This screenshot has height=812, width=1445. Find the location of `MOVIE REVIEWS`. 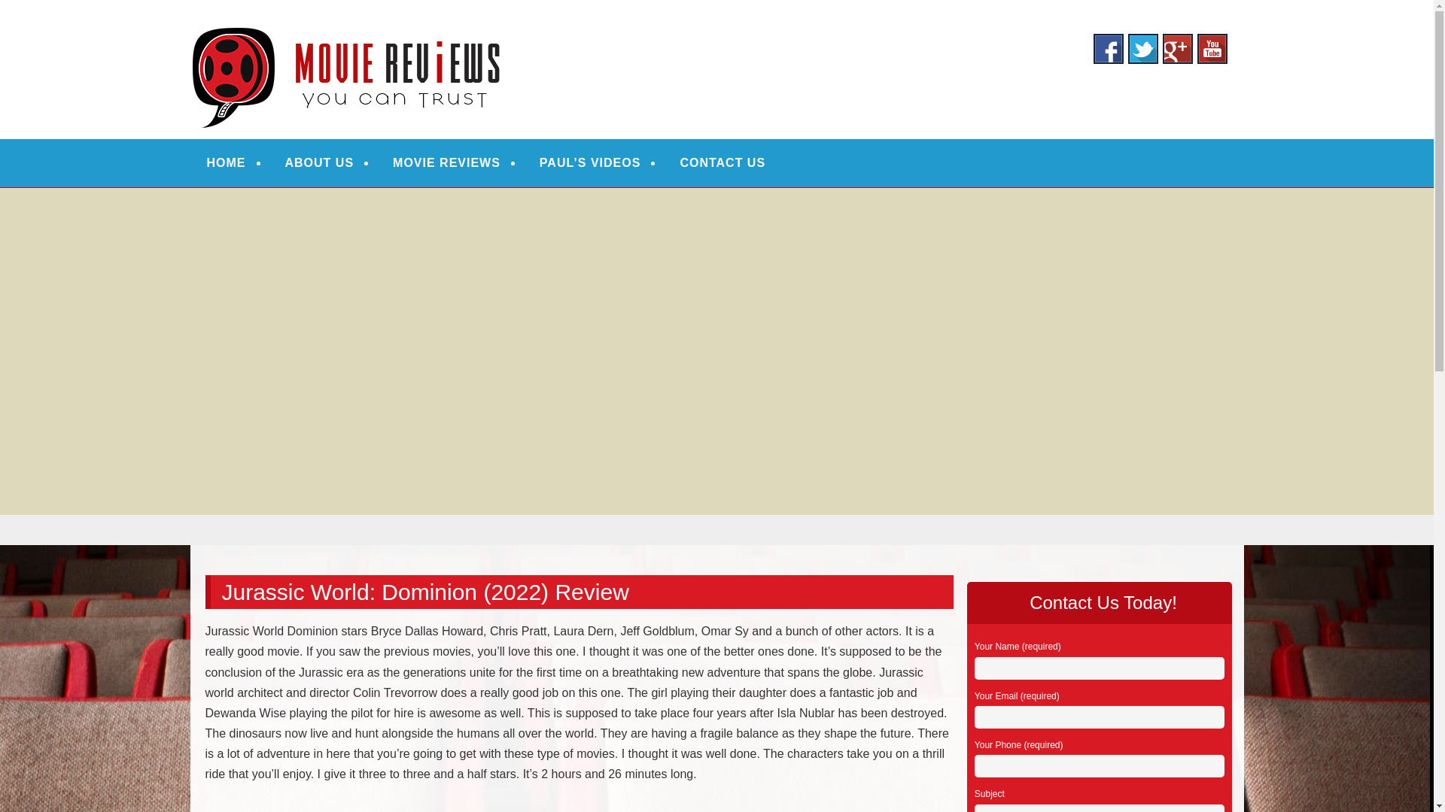

MOVIE REVIEWS is located at coordinates (447, 162).